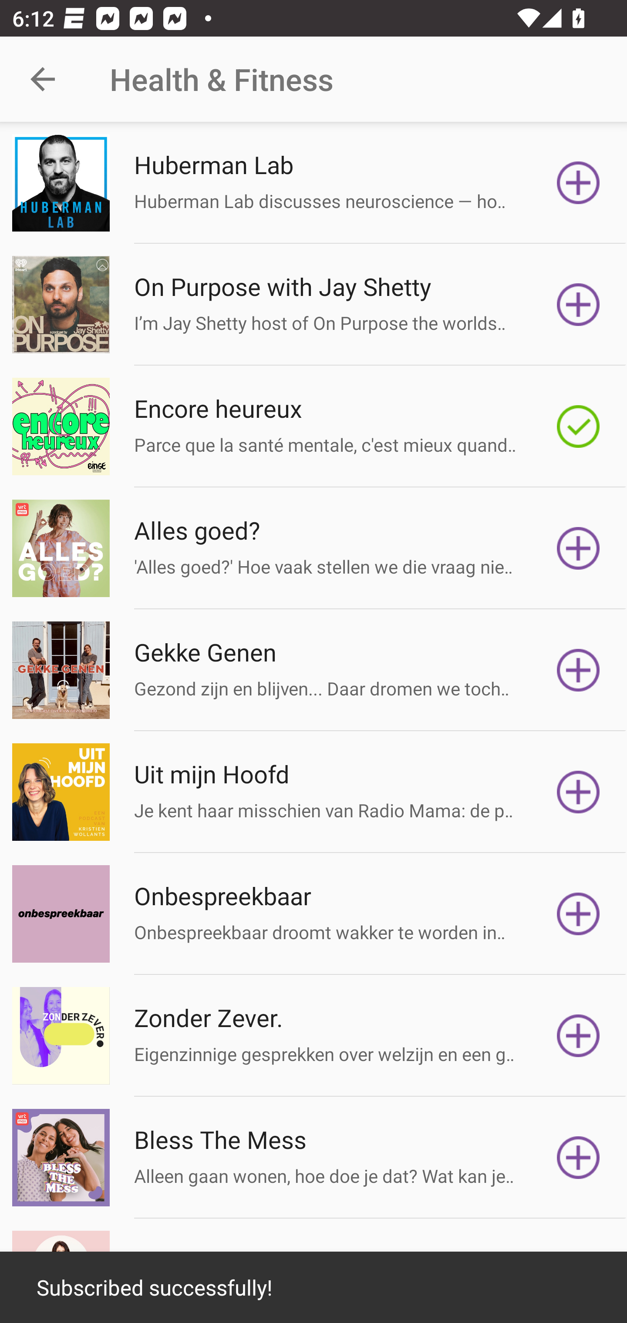 Image resolution: width=627 pixels, height=1323 pixels. Describe the element at coordinates (578, 1036) in the screenshot. I see `Subscribe` at that location.